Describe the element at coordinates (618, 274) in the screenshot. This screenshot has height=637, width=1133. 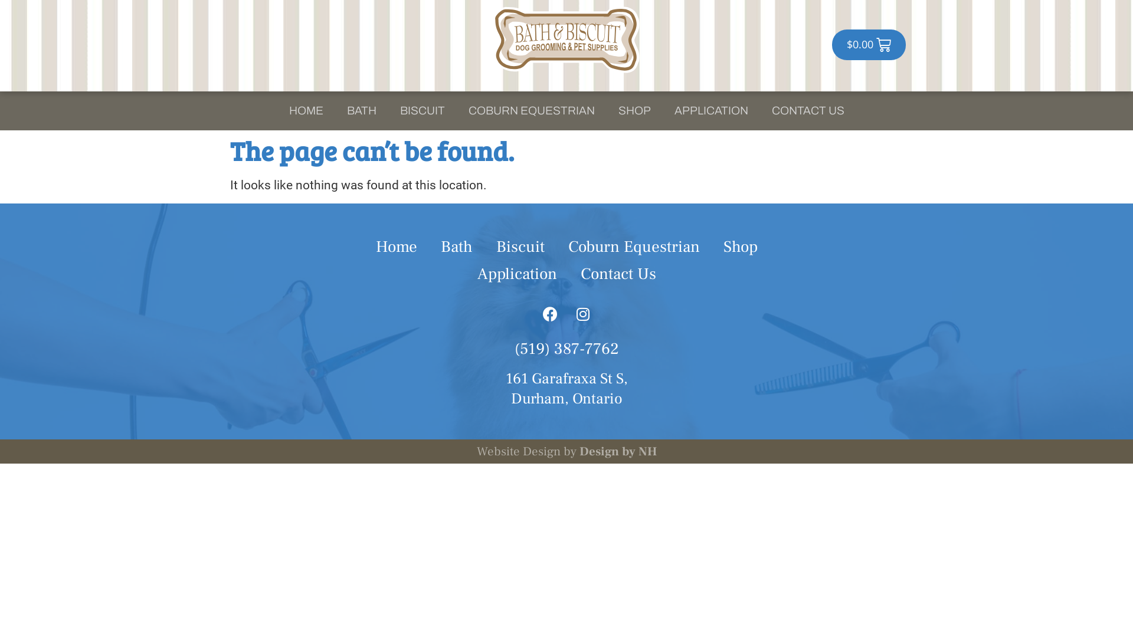
I see `Contact Us` at that location.